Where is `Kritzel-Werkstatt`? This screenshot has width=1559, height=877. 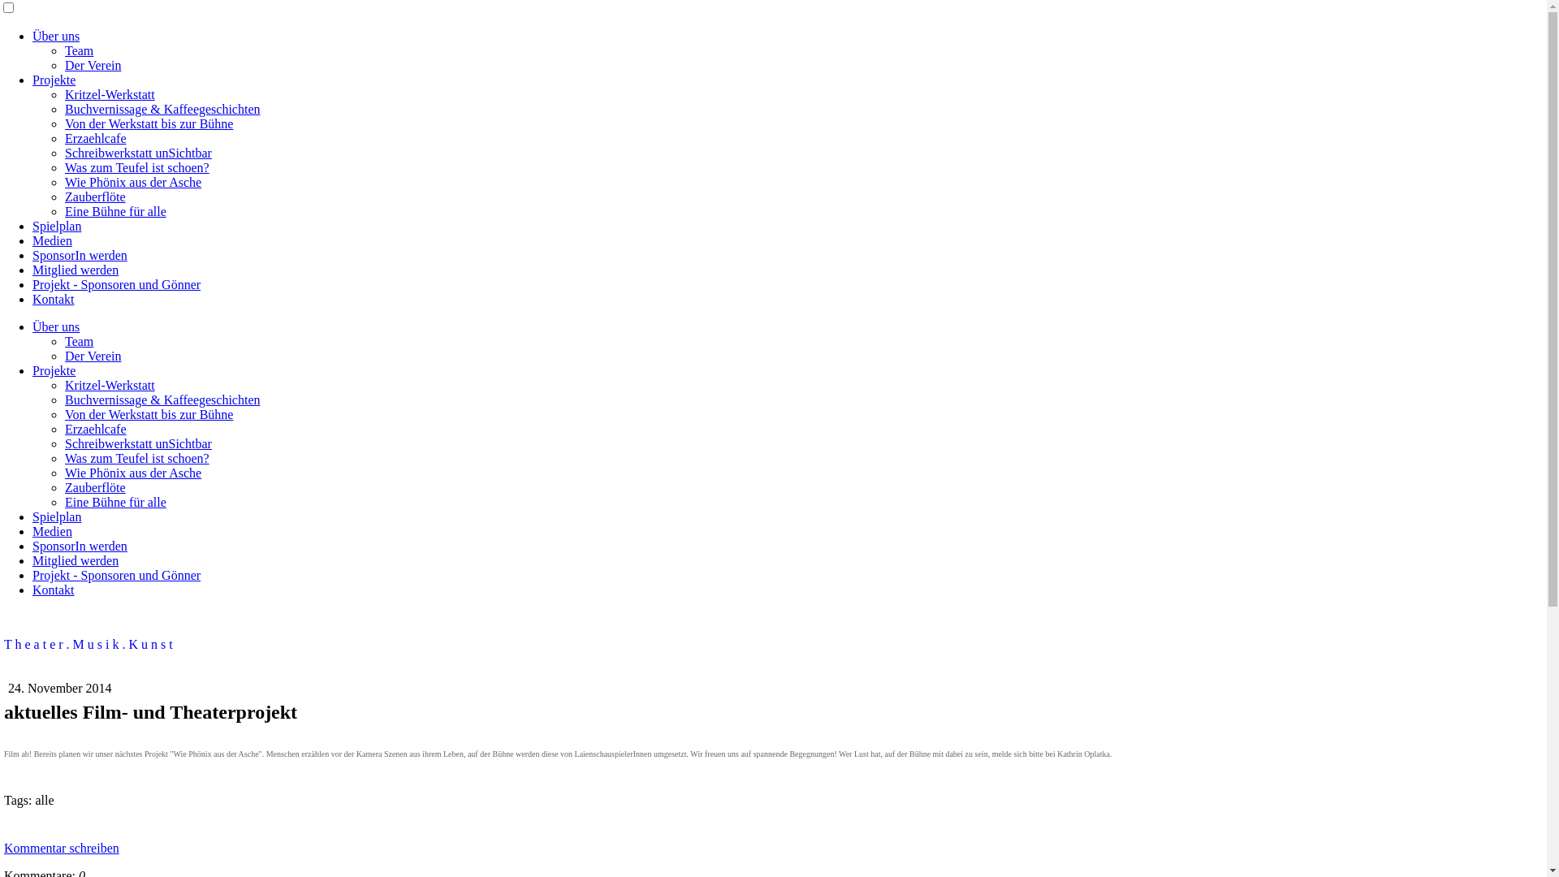 Kritzel-Werkstatt is located at coordinates (110, 94).